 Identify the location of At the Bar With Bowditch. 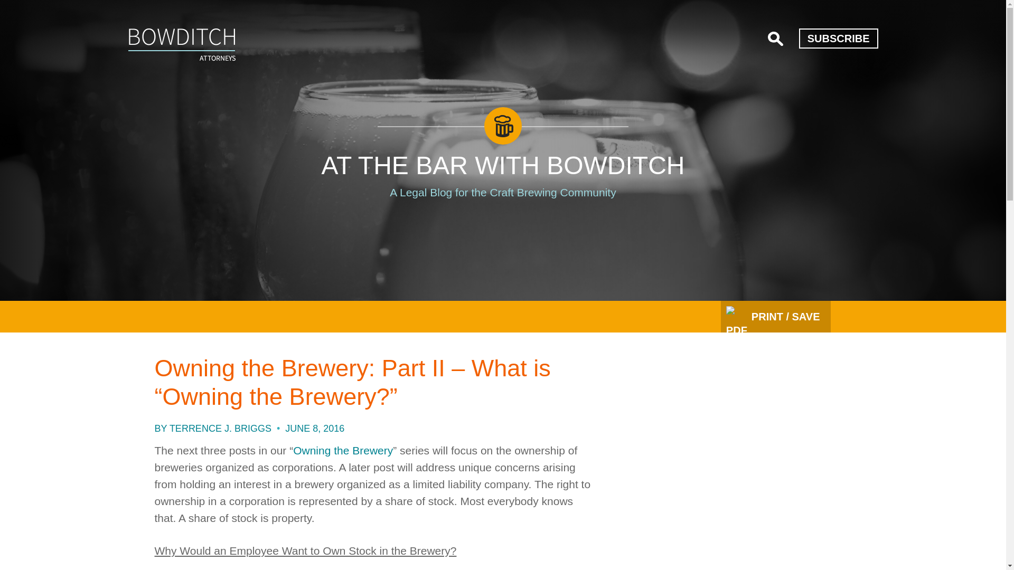
(181, 44).